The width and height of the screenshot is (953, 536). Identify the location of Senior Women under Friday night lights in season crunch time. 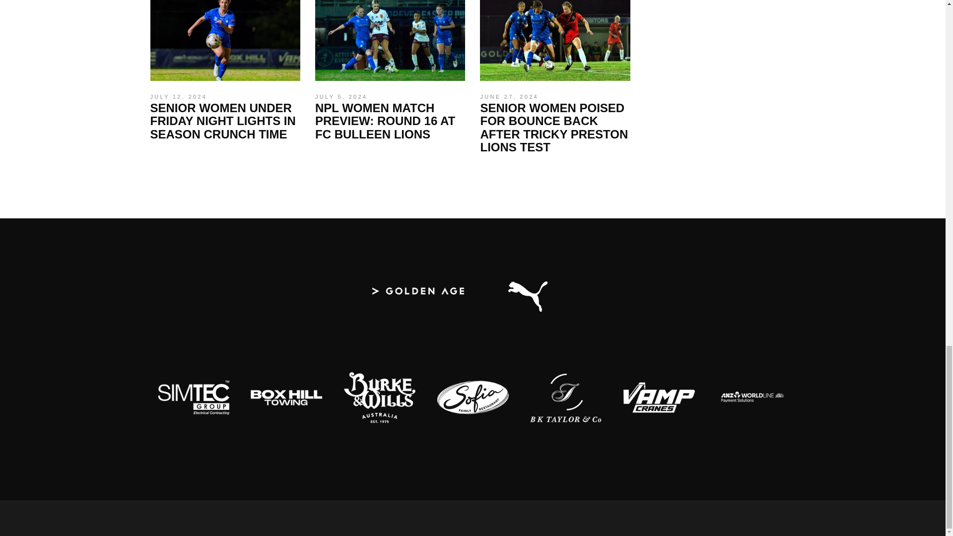
(222, 121).